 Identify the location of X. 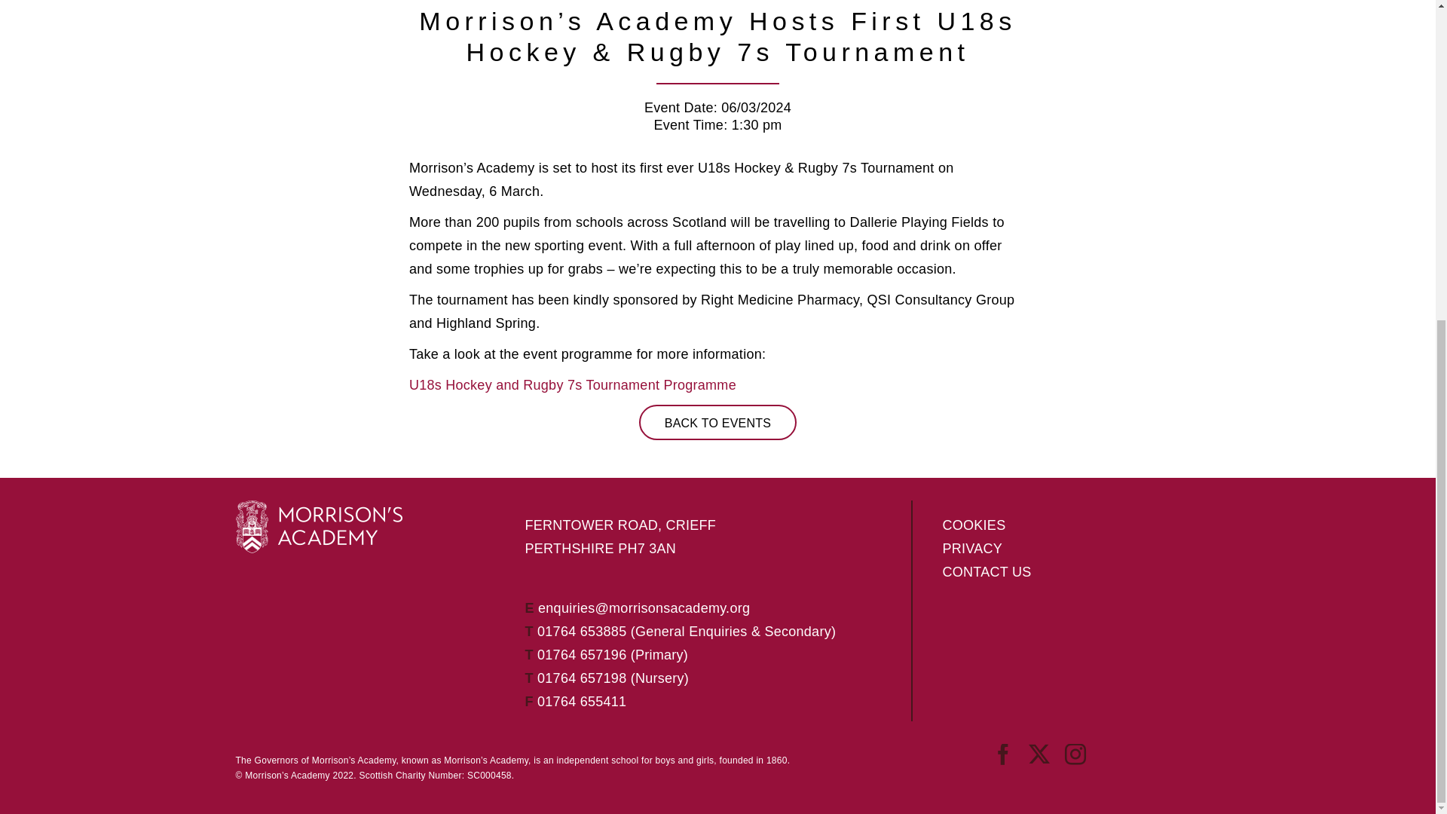
(1039, 754).